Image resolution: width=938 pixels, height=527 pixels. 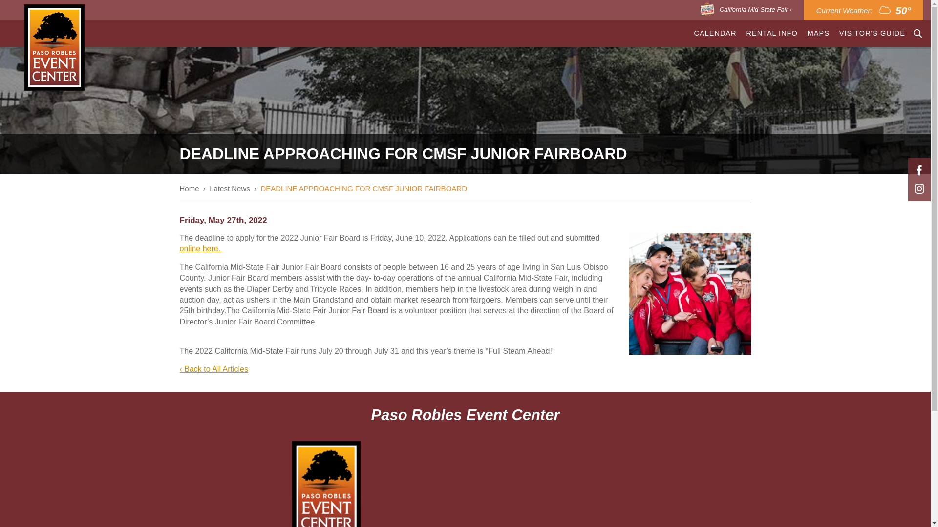 What do you see at coordinates (872, 33) in the screenshot?
I see `VISITOR'S GUIDE` at bounding box center [872, 33].